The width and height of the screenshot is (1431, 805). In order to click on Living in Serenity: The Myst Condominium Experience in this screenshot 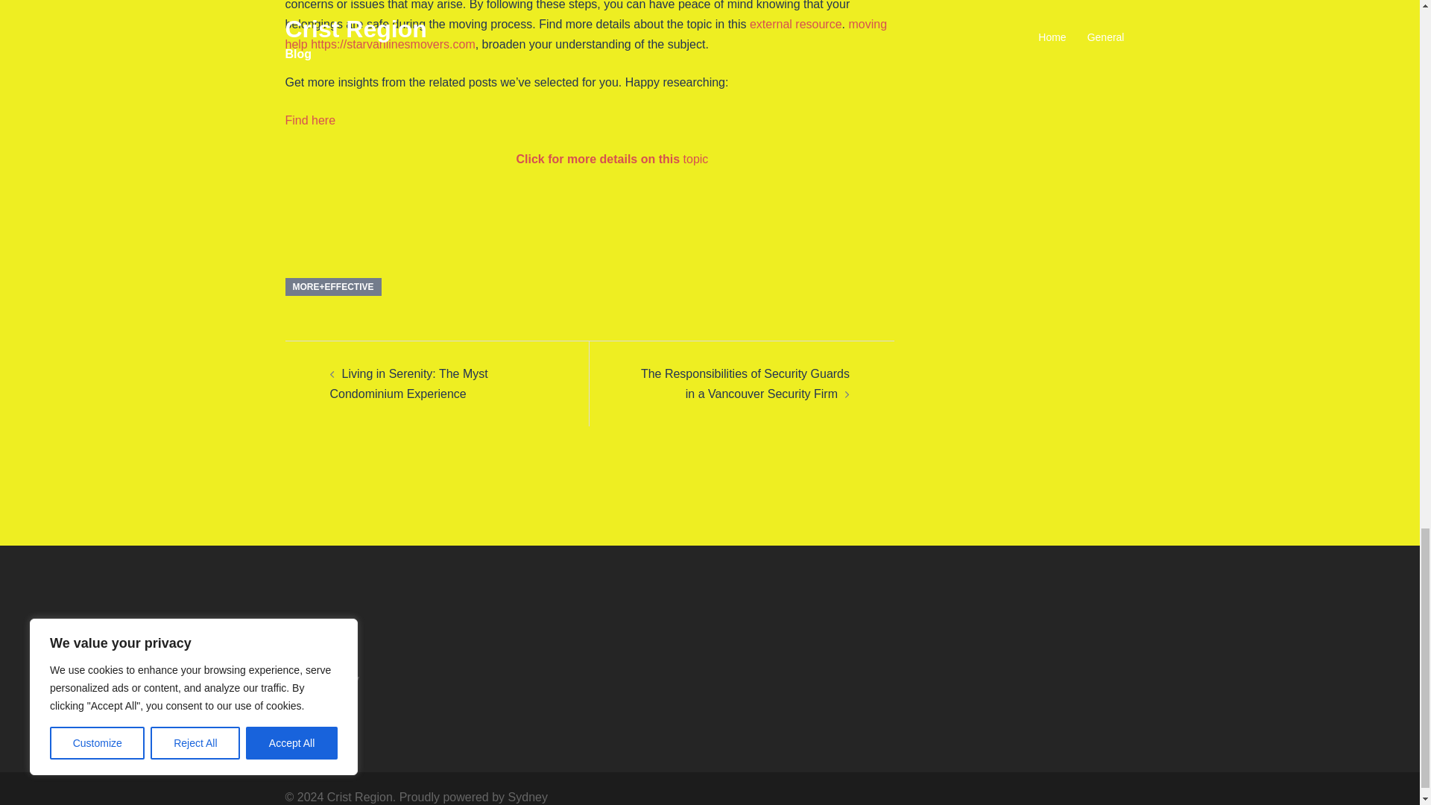, I will do `click(408, 383)`.